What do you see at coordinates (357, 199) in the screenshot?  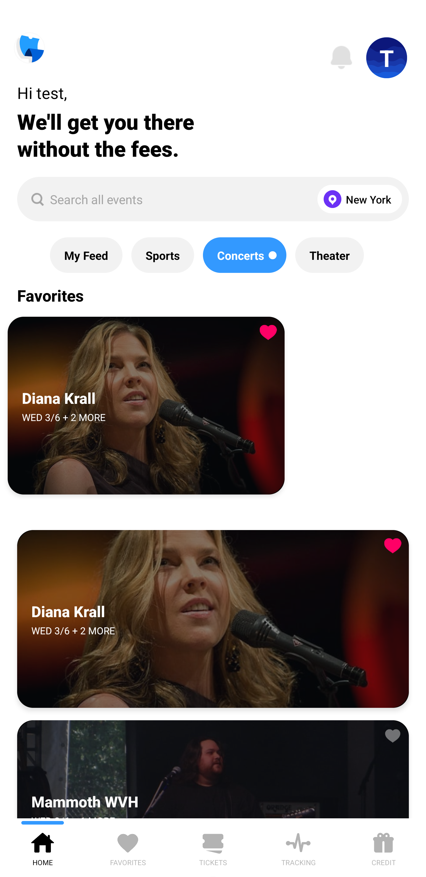 I see `New York` at bounding box center [357, 199].